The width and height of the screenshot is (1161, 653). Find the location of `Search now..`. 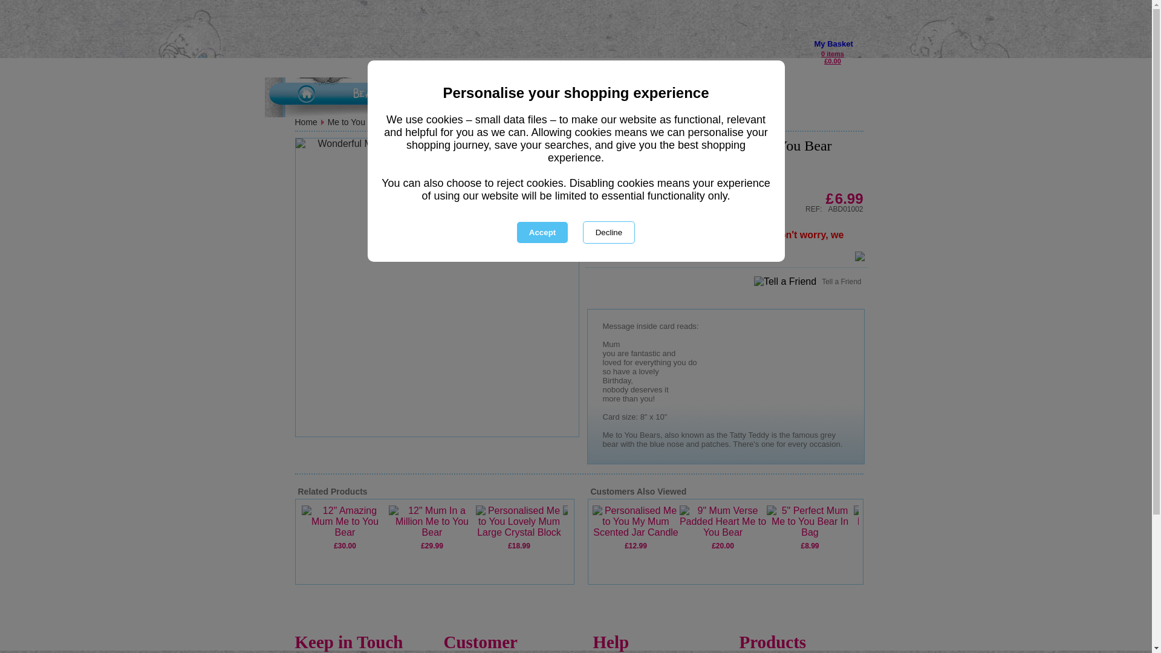

Search now.. is located at coordinates (426, 64).